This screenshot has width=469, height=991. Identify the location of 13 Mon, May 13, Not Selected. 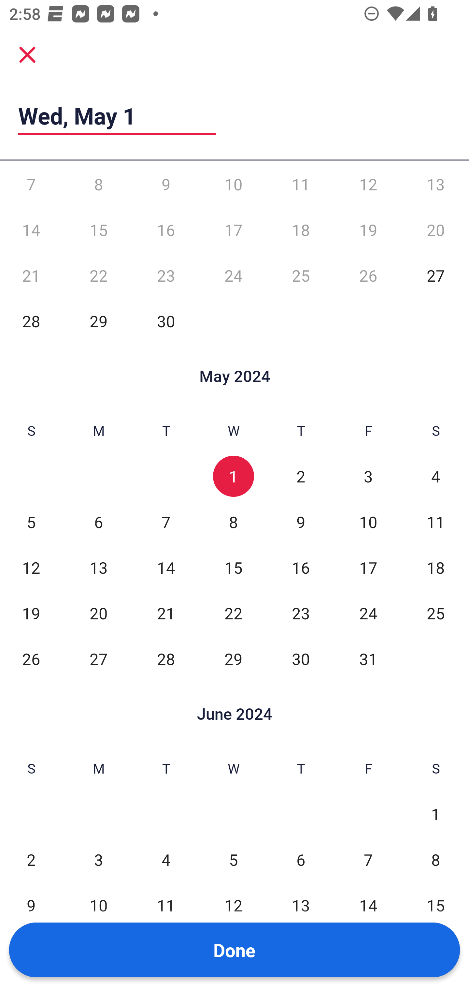
(98, 568).